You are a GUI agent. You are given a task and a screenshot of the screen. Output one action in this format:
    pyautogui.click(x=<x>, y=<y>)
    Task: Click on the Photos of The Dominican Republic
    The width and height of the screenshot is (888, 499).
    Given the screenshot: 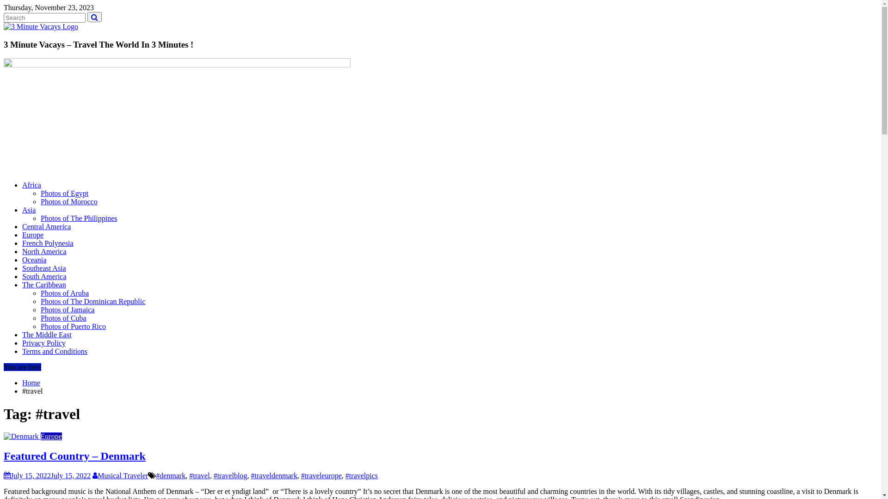 What is the action you would take?
    pyautogui.click(x=93, y=301)
    